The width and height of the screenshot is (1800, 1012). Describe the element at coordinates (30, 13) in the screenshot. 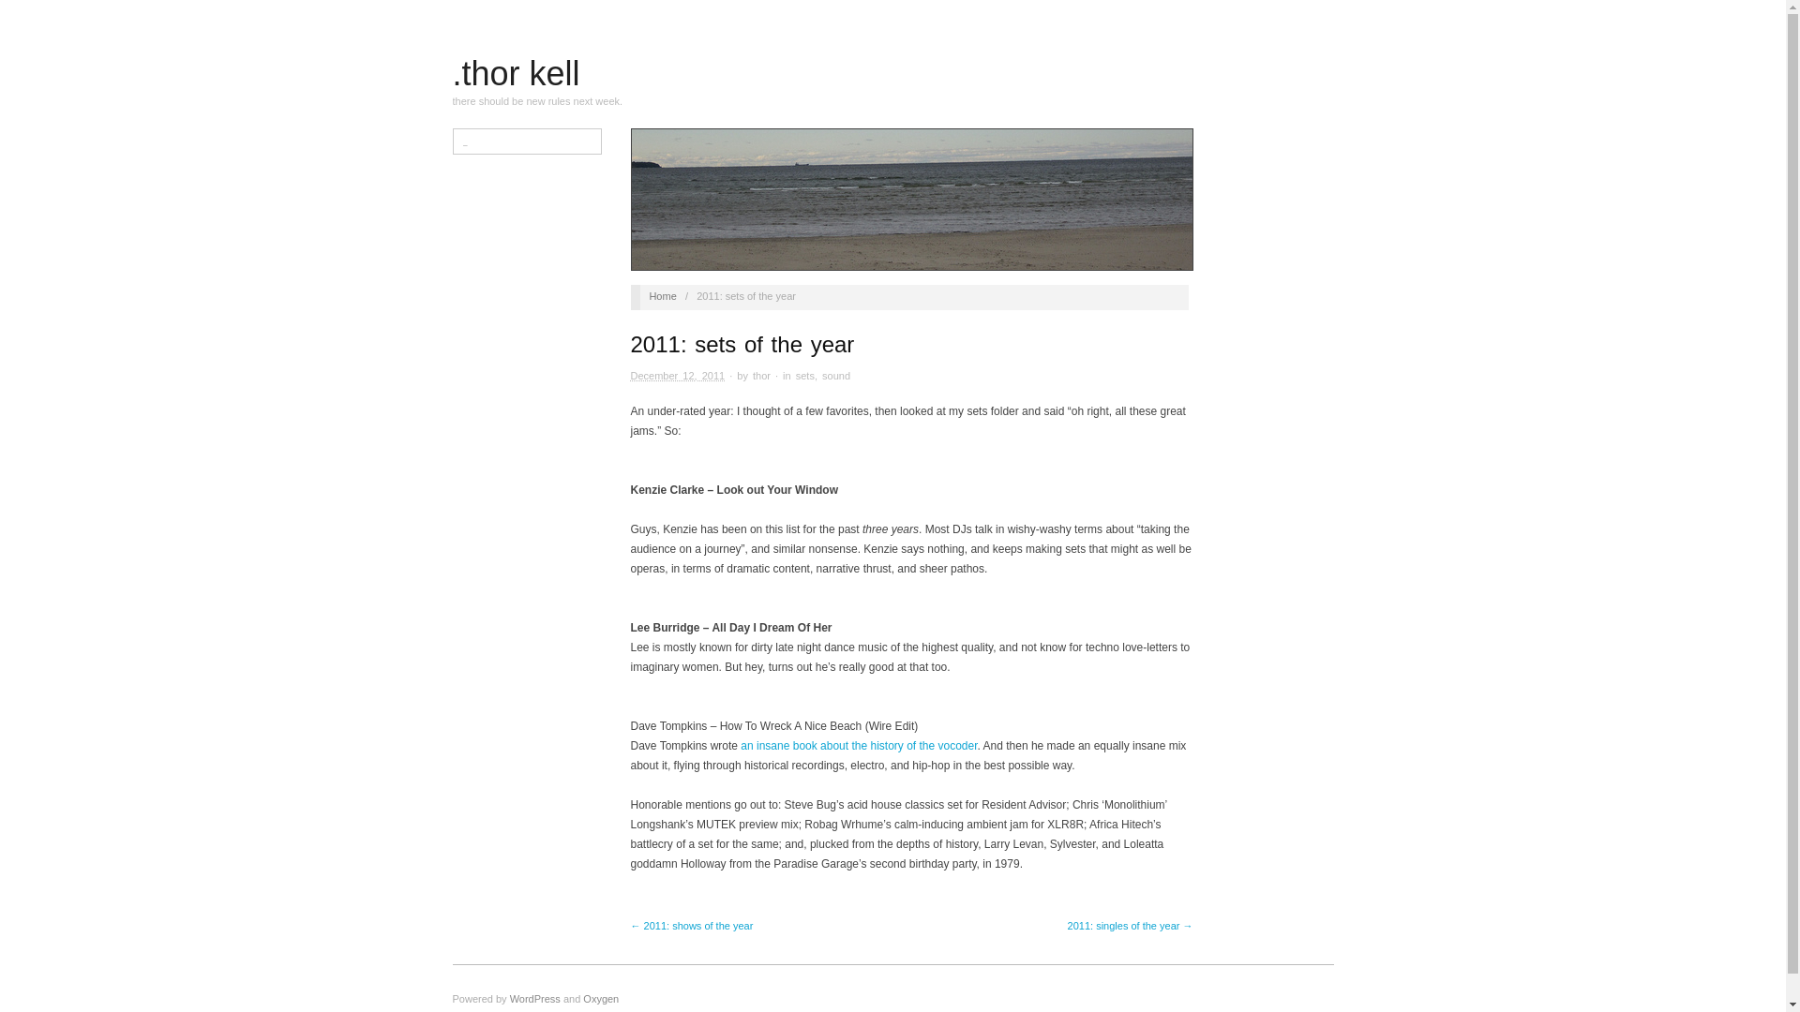

I see `Search` at that location.